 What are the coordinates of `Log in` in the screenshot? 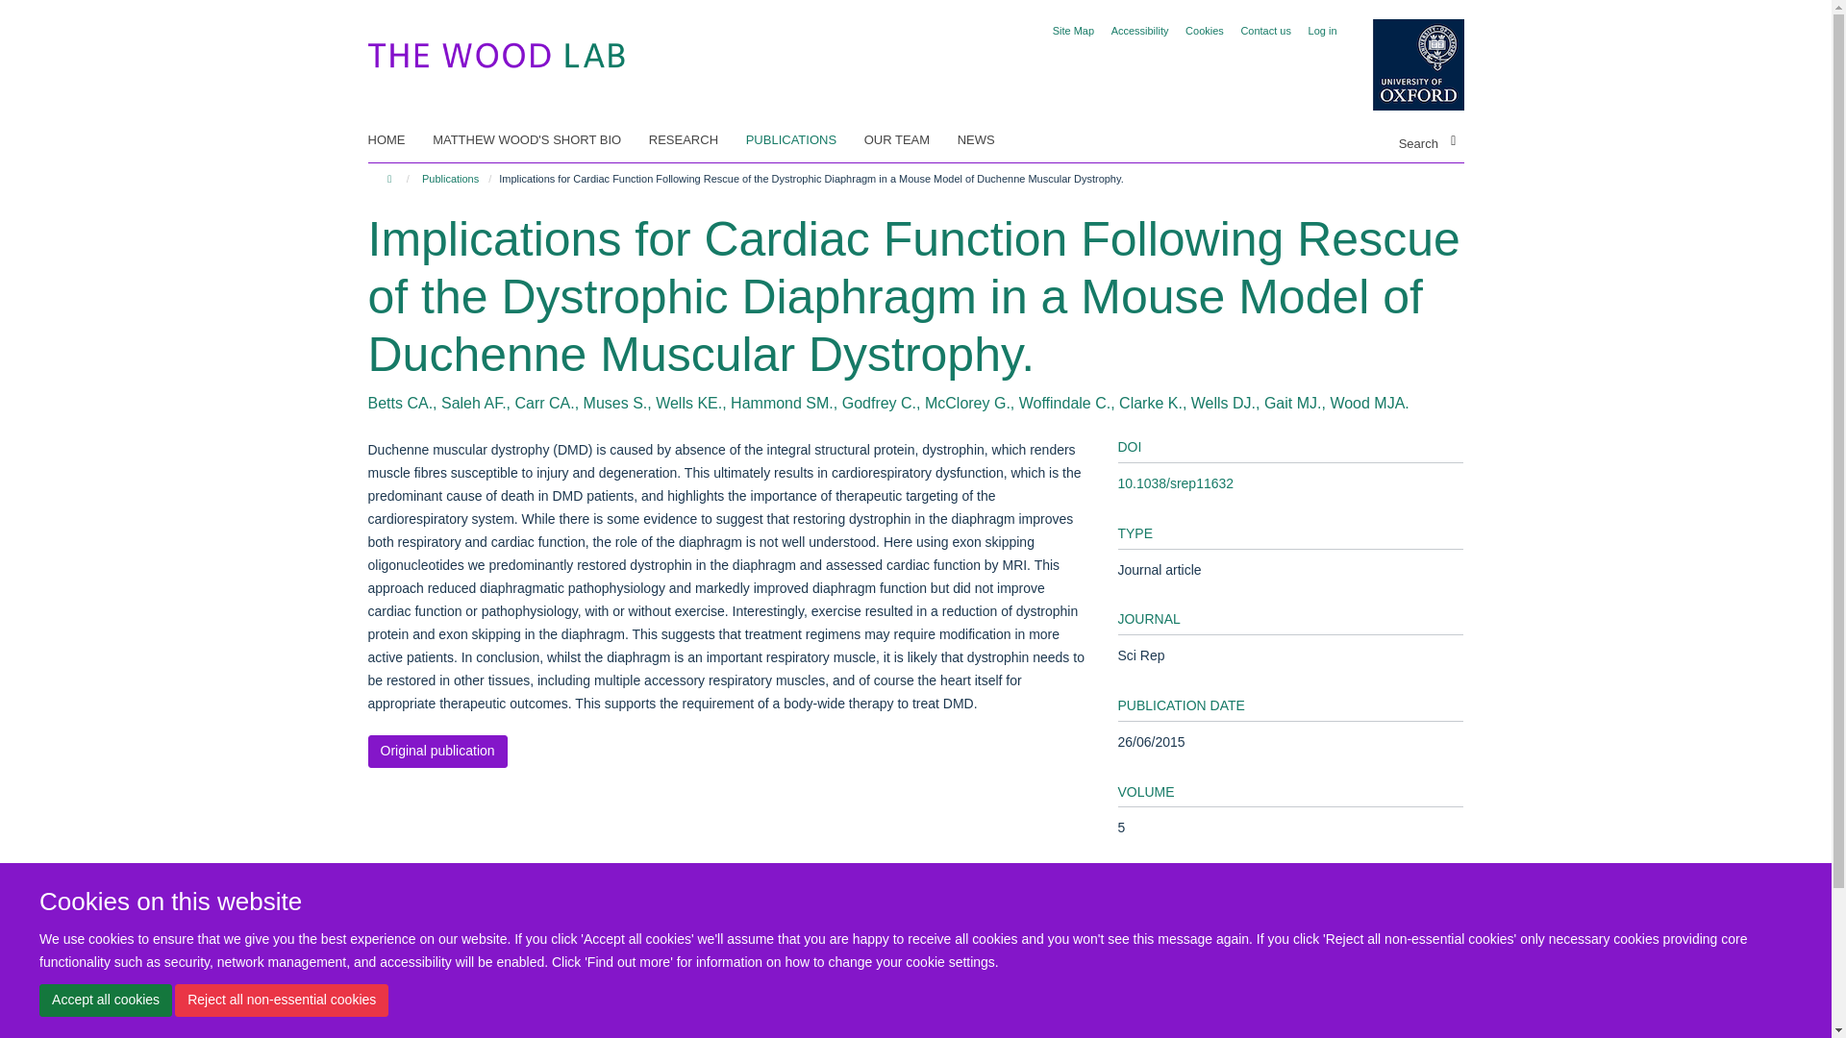 It's located at (1323, 30).